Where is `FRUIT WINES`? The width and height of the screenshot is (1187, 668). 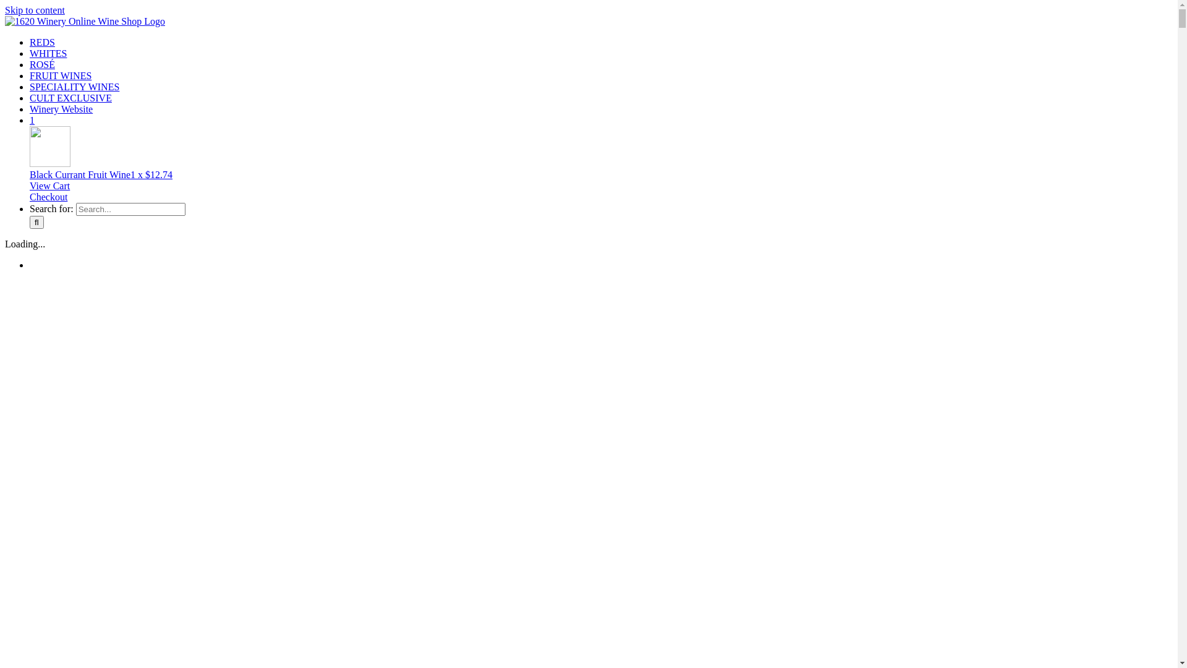
FRUIT WINES is located at coordinates (61, 75).